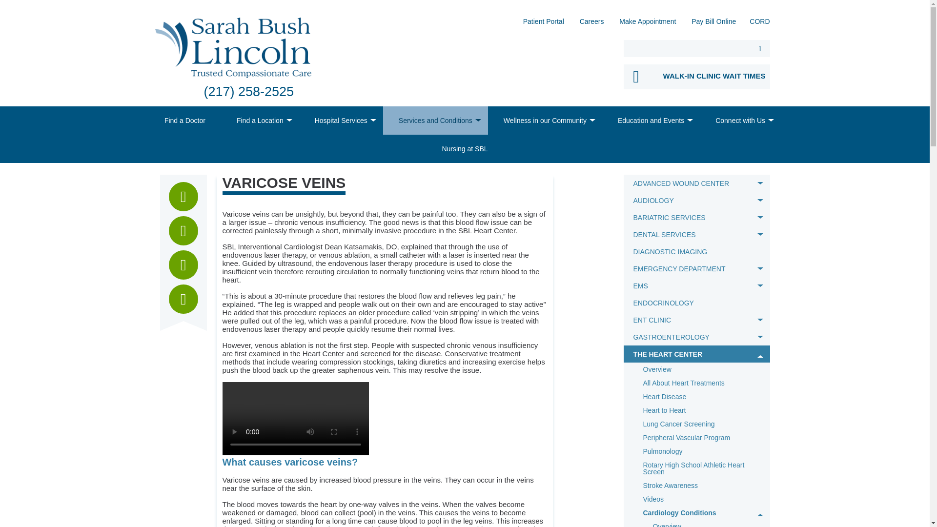 This screenshot has width=937, height=527. I want to click on Patient Portal, so click(543, 24).